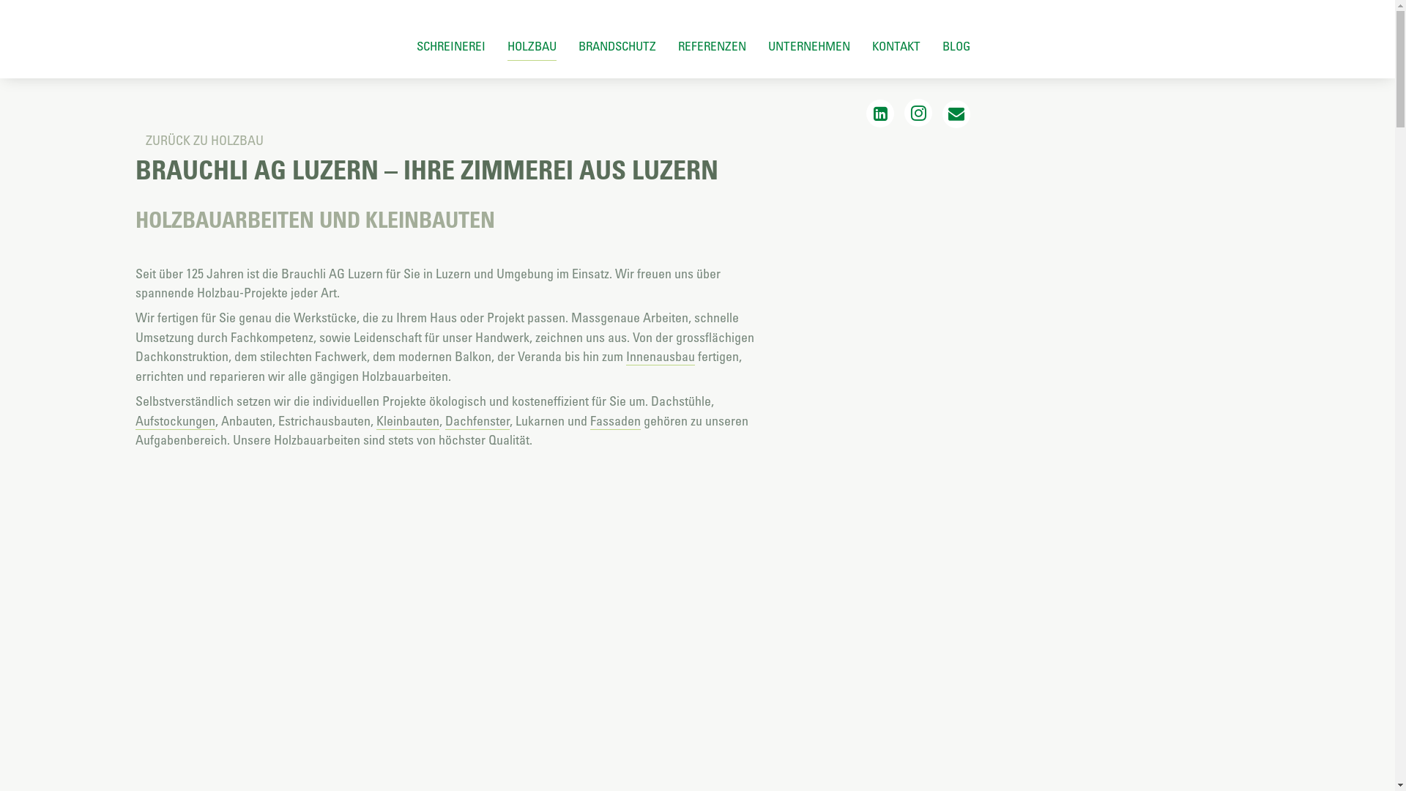 The height and width of the screenshot is (791, 1406). What do you see at coordinates (956, 114) in the screenshot?
I see `Email` at bounding box center [956, 114].